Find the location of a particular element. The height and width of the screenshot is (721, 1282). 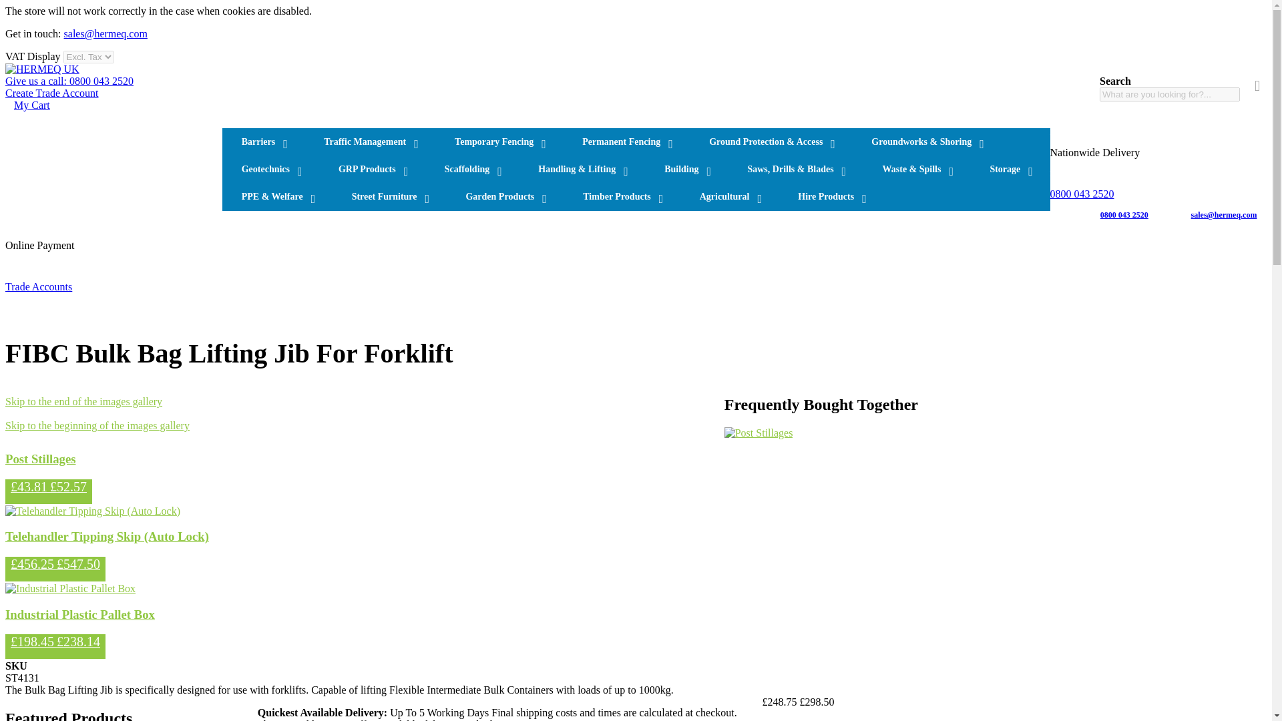

Search is located at coordinates (1257, 85).